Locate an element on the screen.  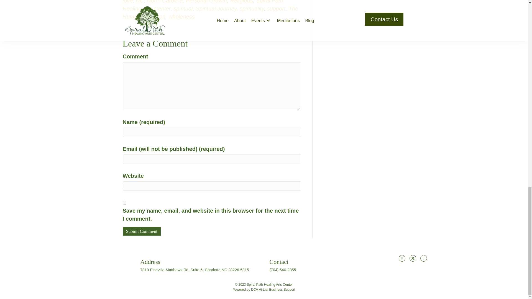
Religious is located at coordinates (242, 2).